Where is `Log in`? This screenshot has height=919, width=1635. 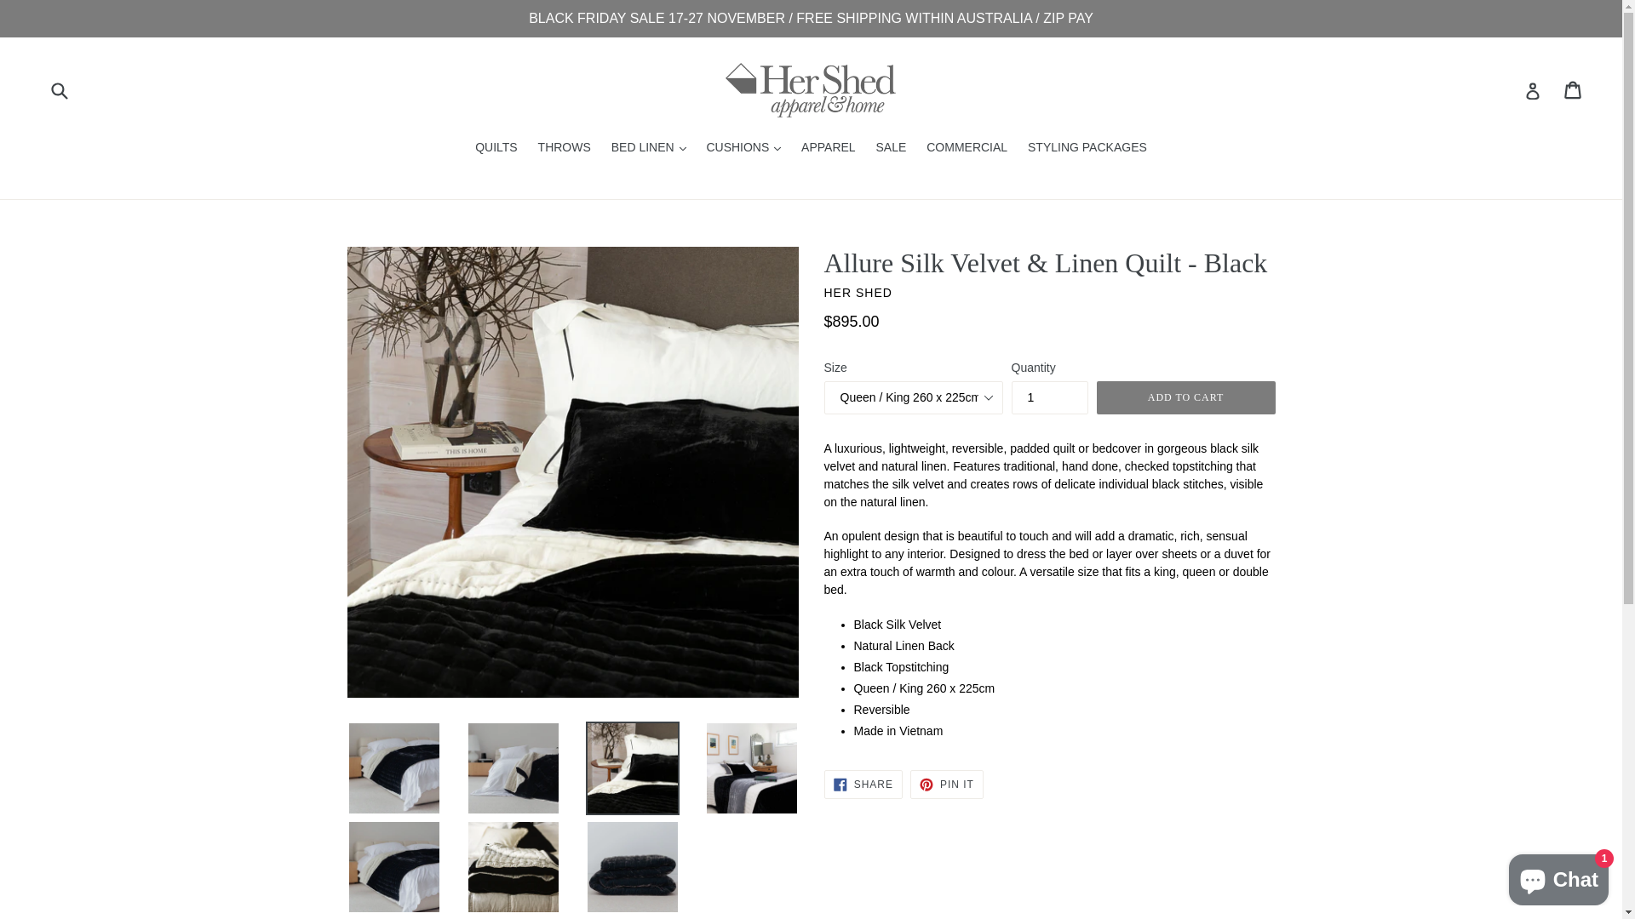
Log in is located at coordinates (1533, 90).